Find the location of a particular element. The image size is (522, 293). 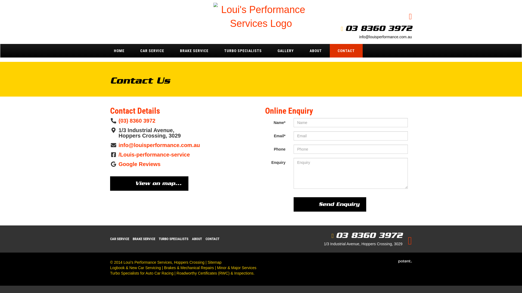

BRAKE SERVICE is located at coordinates (194, 51).